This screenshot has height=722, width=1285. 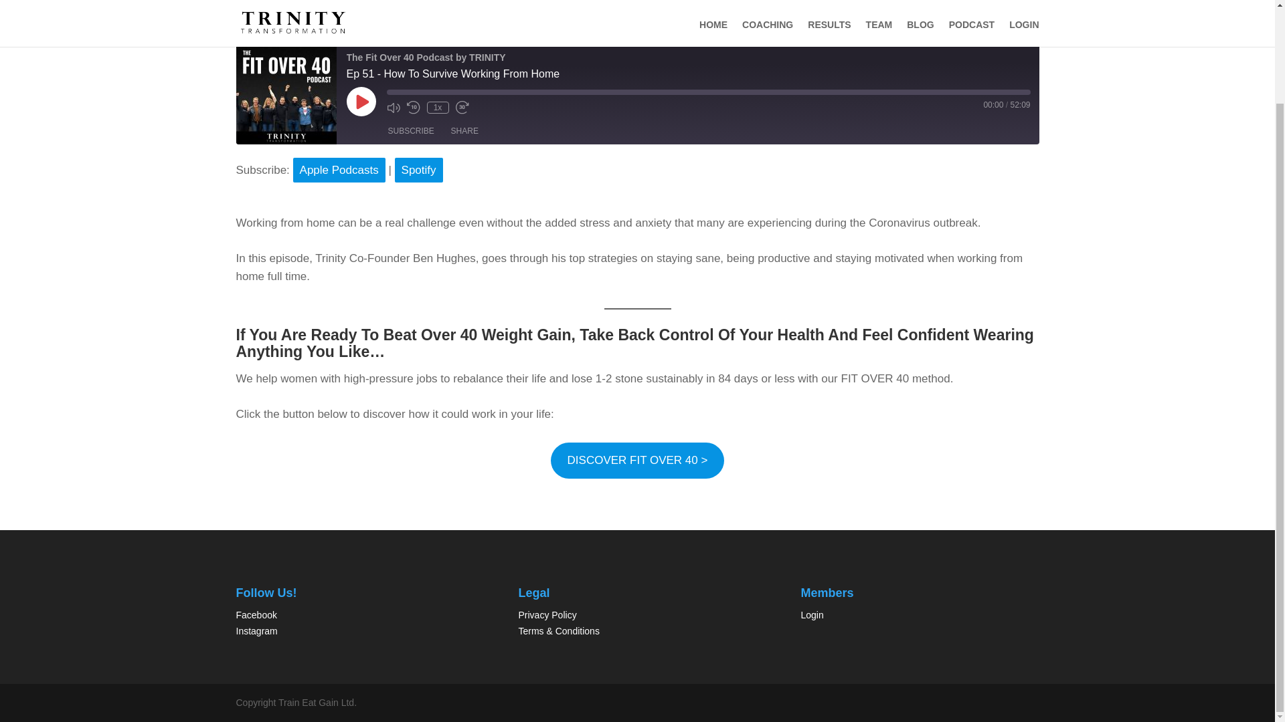 I want to click on Play, so click(x=361, y=101).